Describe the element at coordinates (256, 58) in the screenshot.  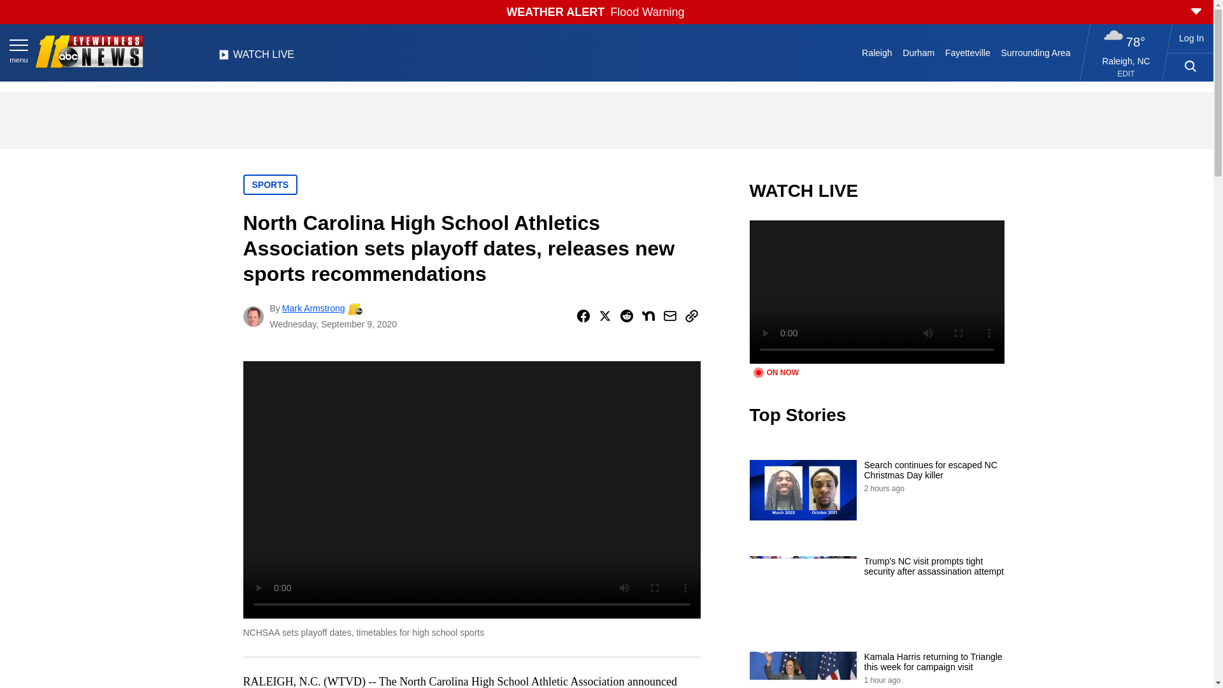
I see `WATCH LIVE` at that location.